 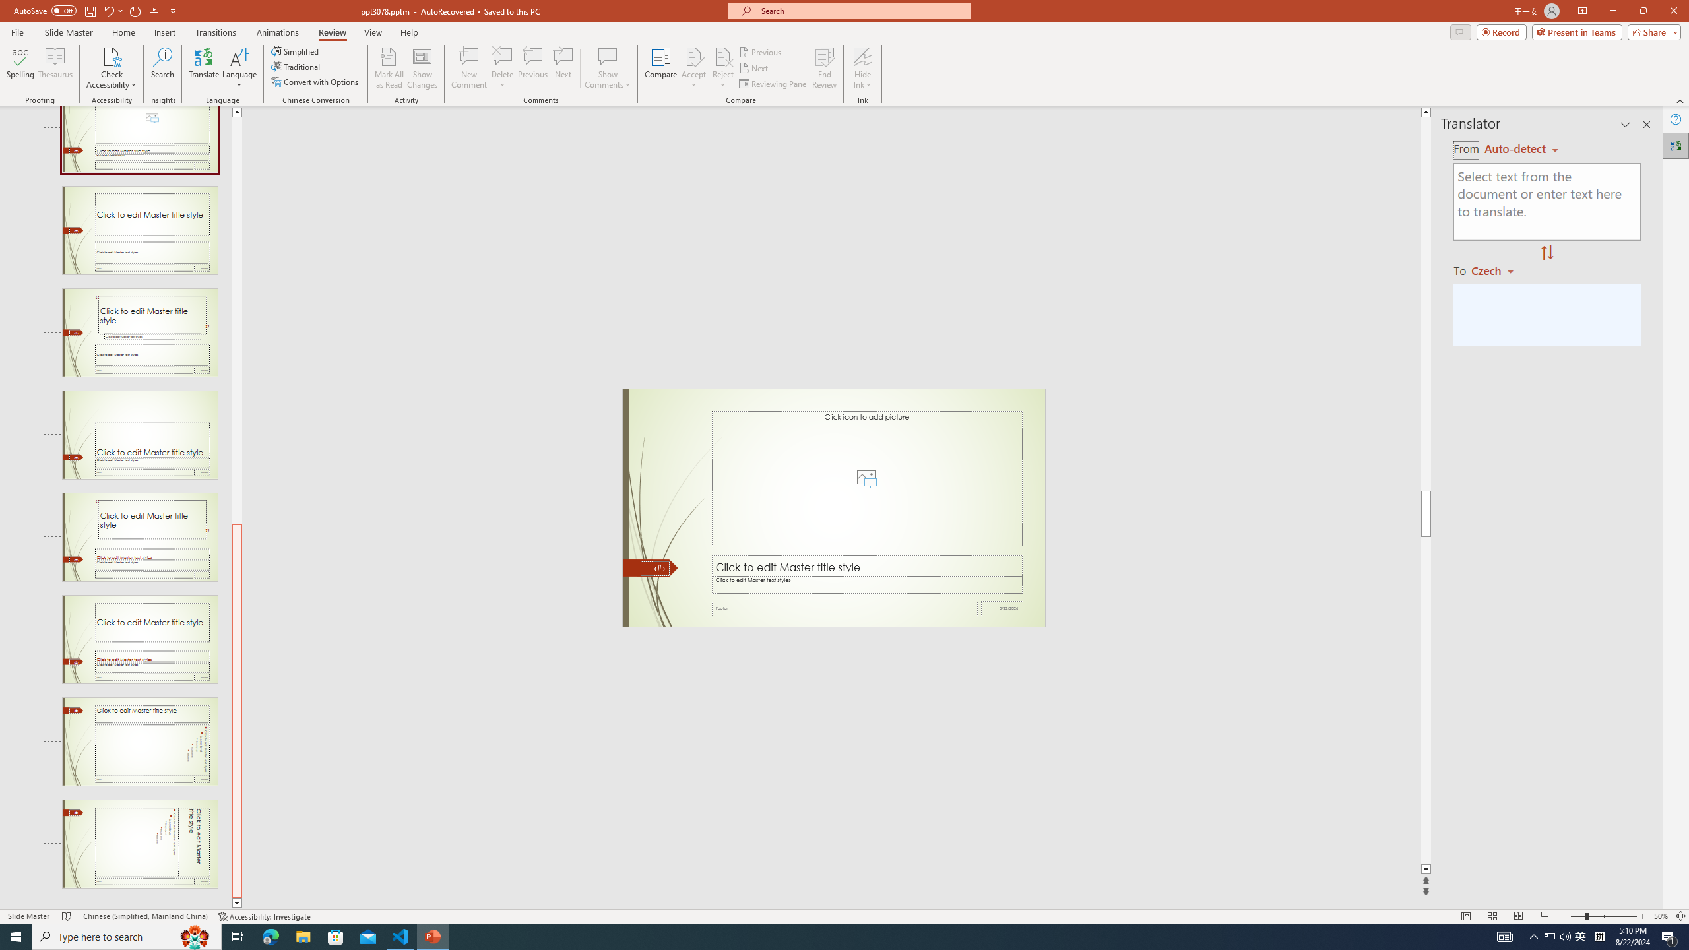 I want to click on Freeform 11, so click(x=651, y=568).